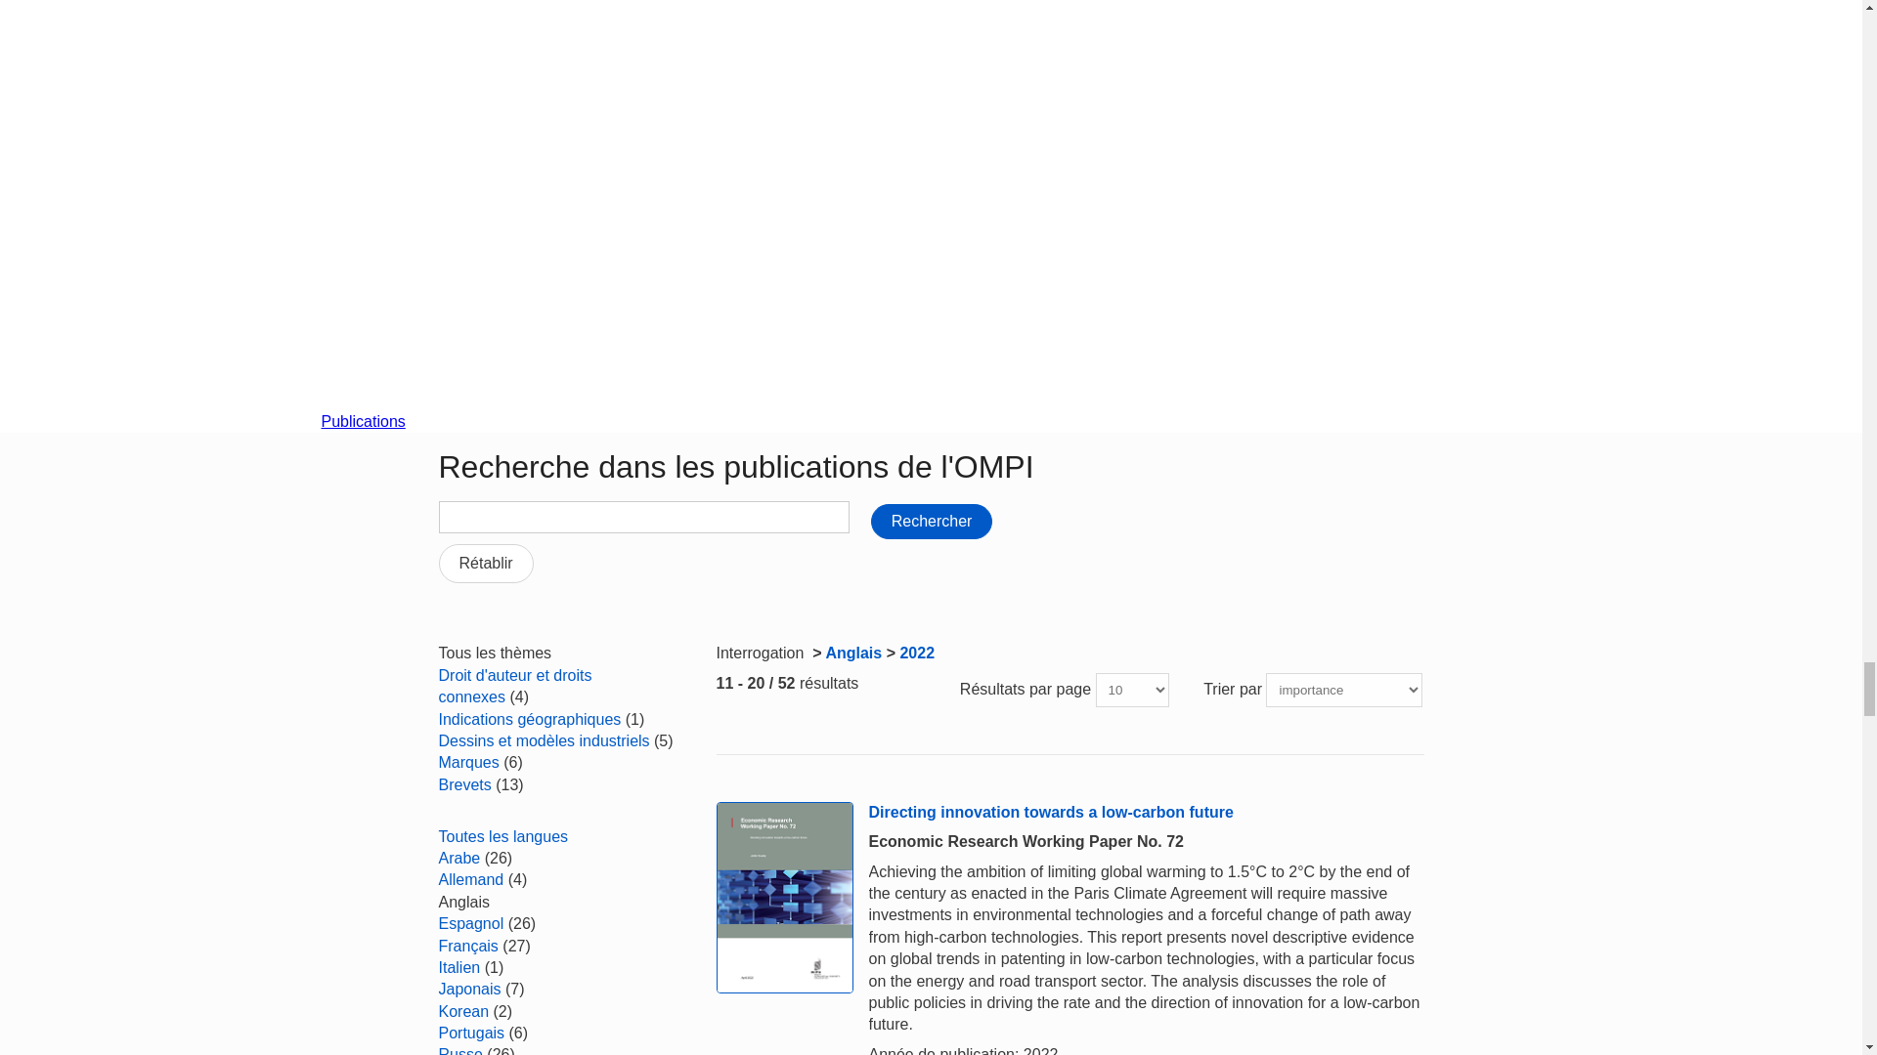 The height and width of the screenshot is (1055, 1877). I want to click on Change the number of results lines, so click(1132, 690).